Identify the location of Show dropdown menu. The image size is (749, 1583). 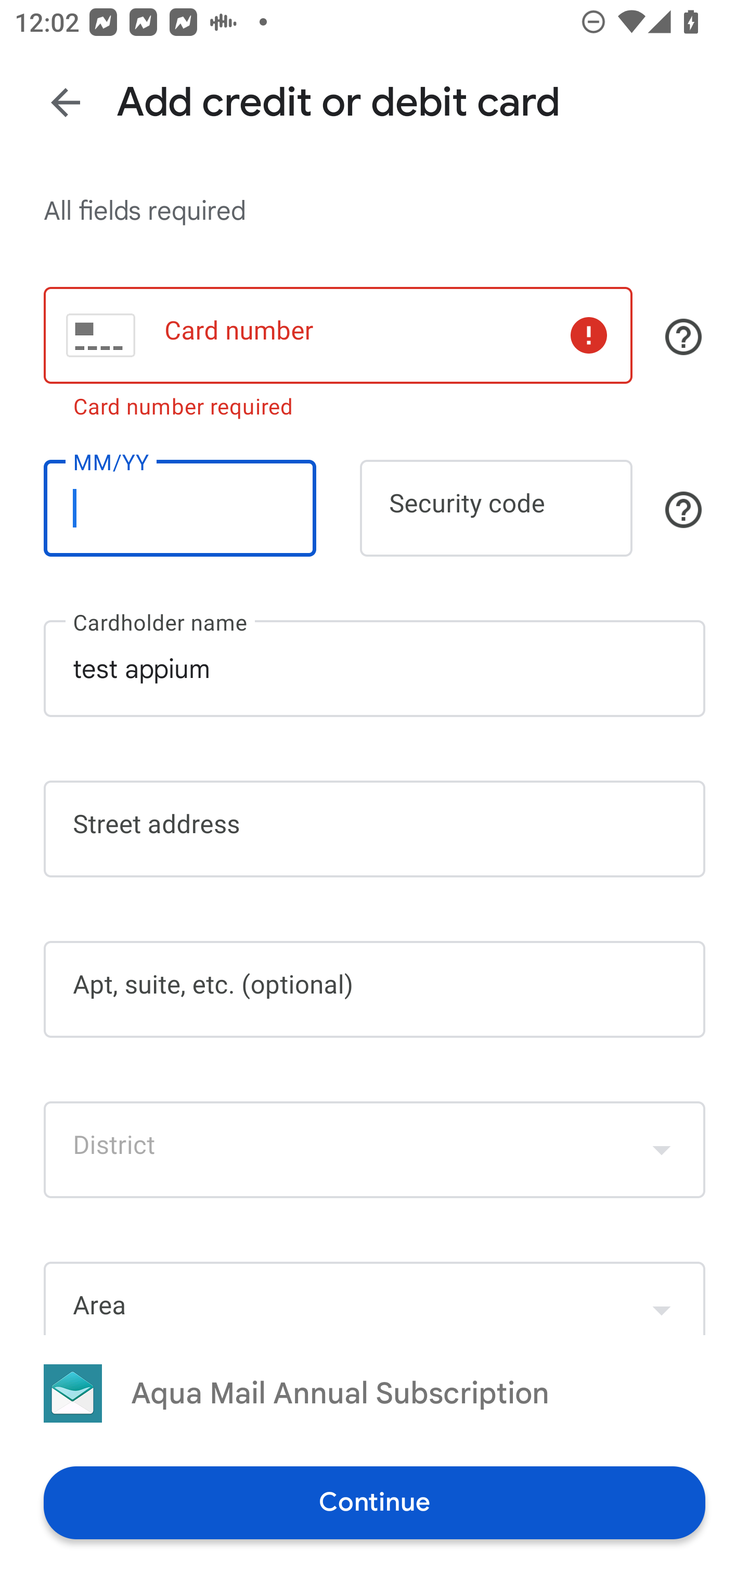
(662, 1150).